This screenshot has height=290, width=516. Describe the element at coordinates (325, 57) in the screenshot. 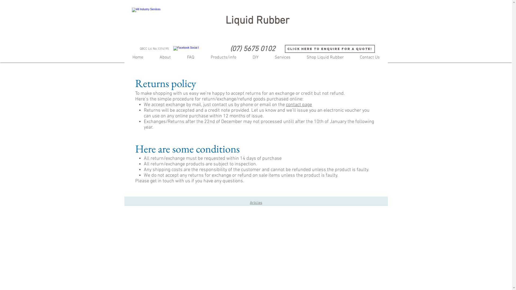

I see `Shop Liquid Rubber` at that location.